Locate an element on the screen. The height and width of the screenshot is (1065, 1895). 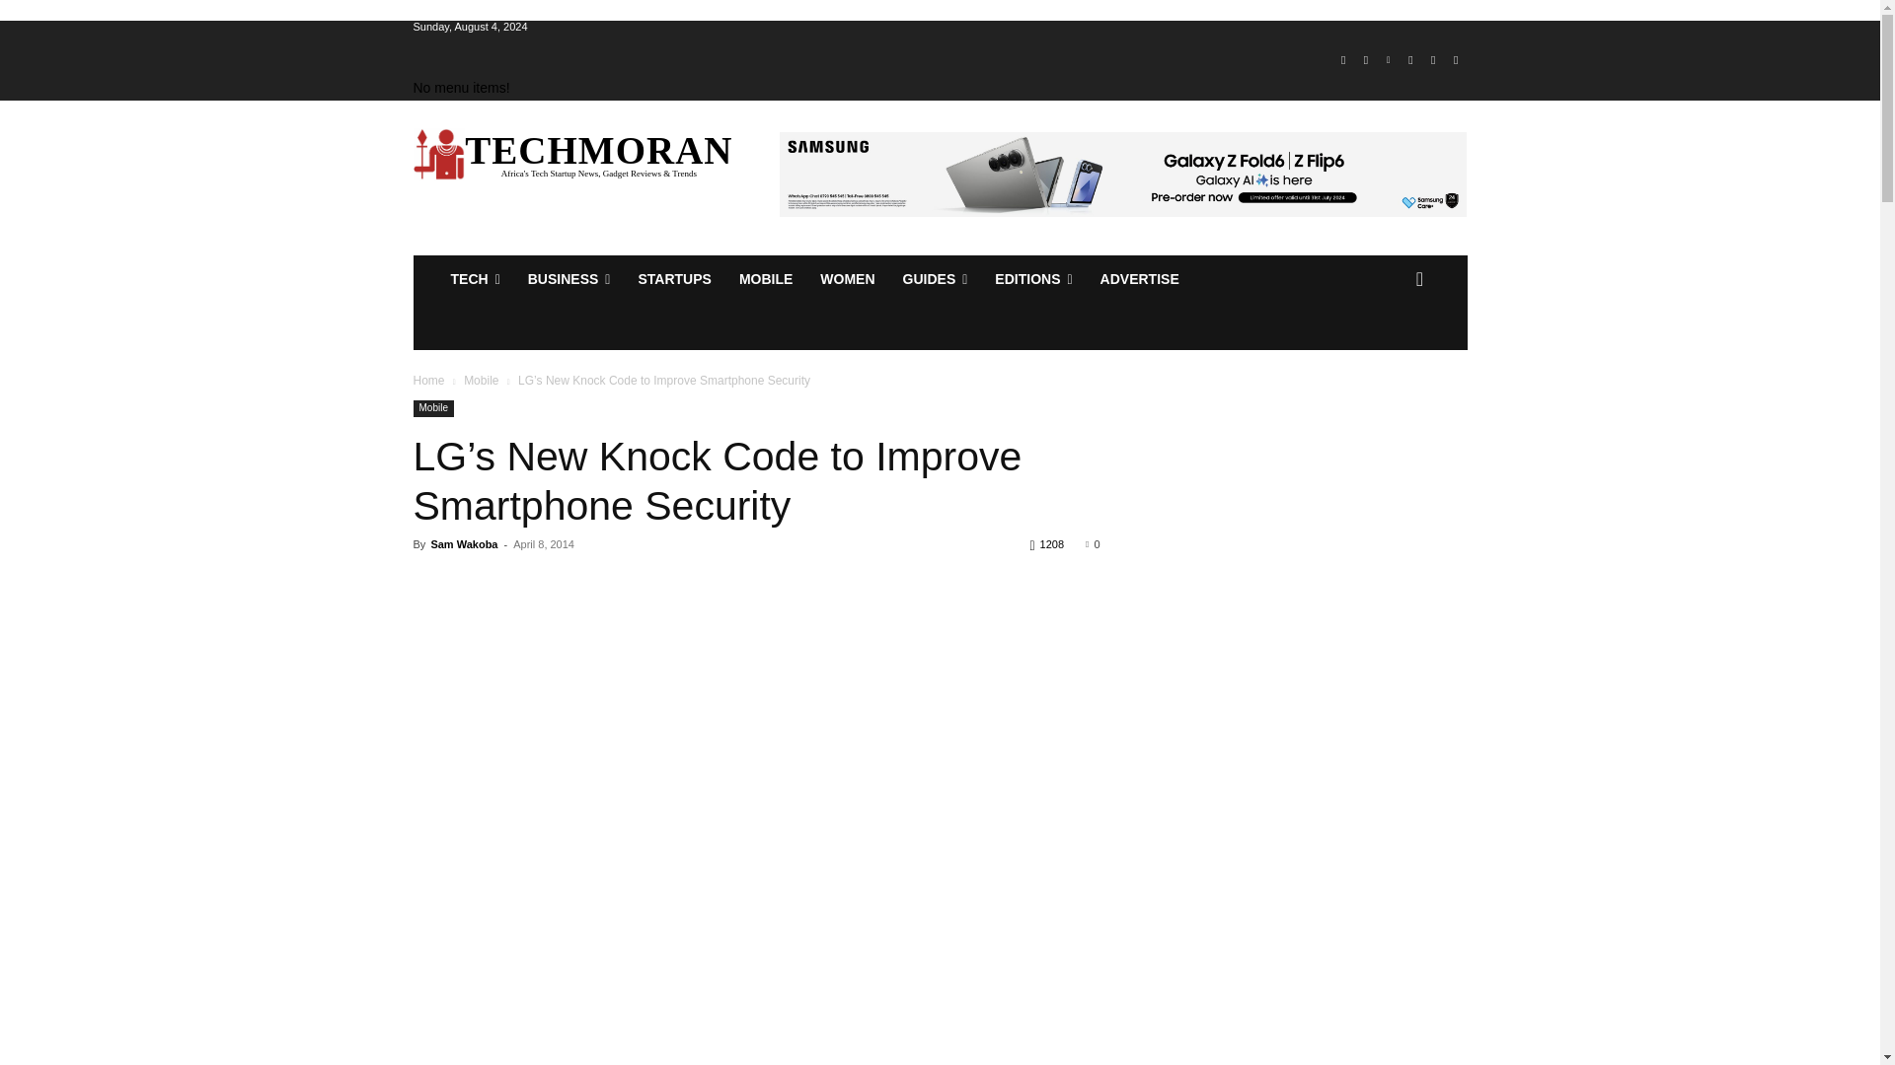
View all posts in Mobile is located at coordinates (481, 381).